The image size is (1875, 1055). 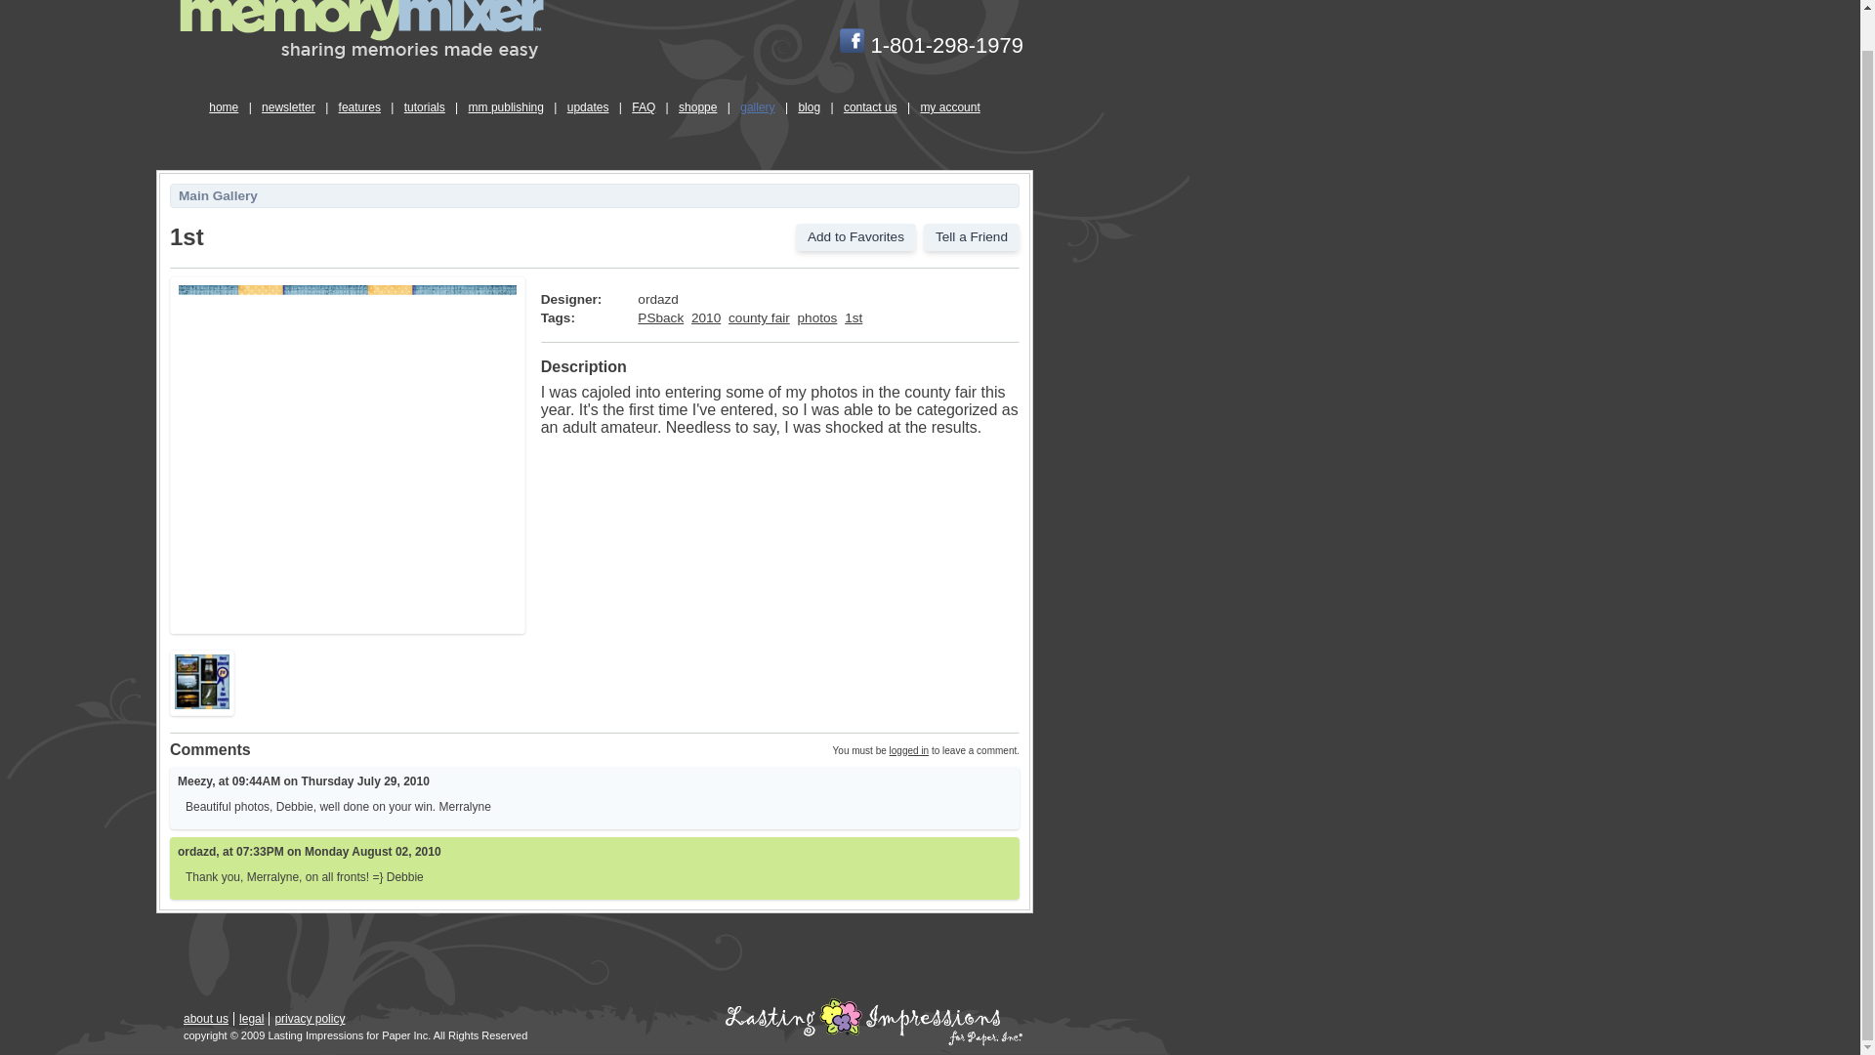 What do you see at coordinates (809, 106) in the screenshot?
I see `blog` at bounding box center [809, 106].